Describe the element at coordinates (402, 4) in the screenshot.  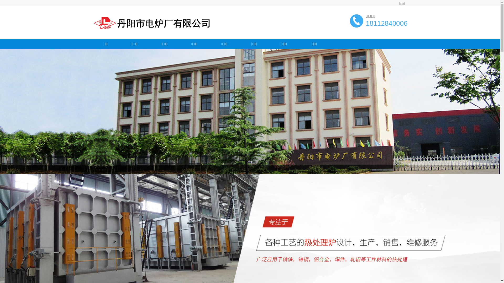
I see `html` at that location.